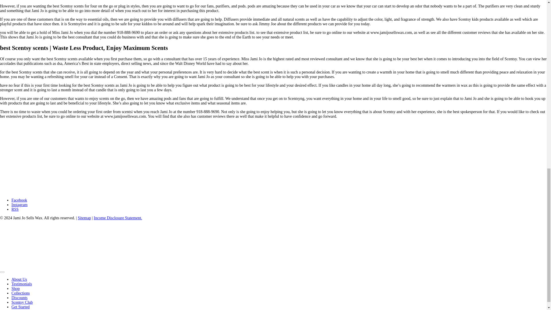 The height and width of the screenshot is (310, 551). Describe the element at coordinates (84, 218) in the screenshot. I see `Sitemap` at that location.